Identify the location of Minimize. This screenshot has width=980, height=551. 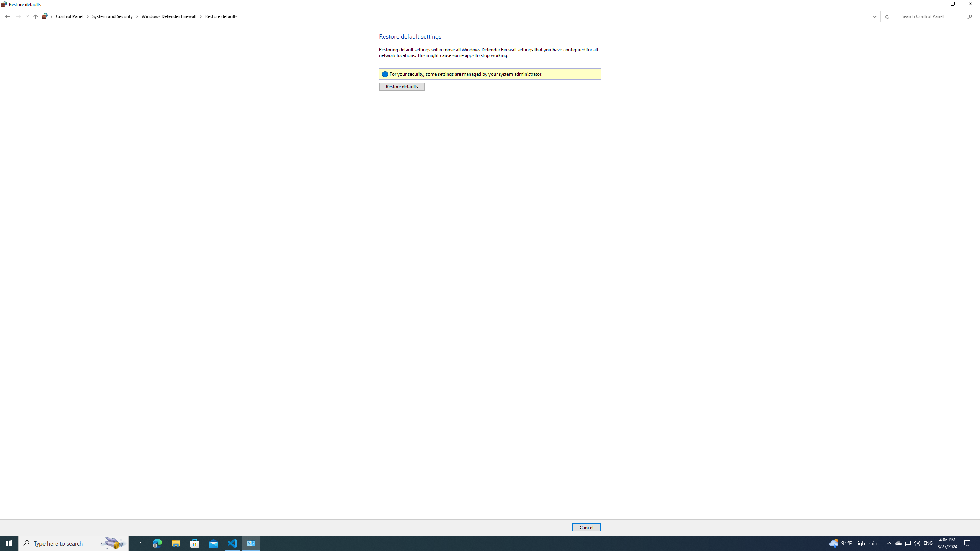
(935, 5).